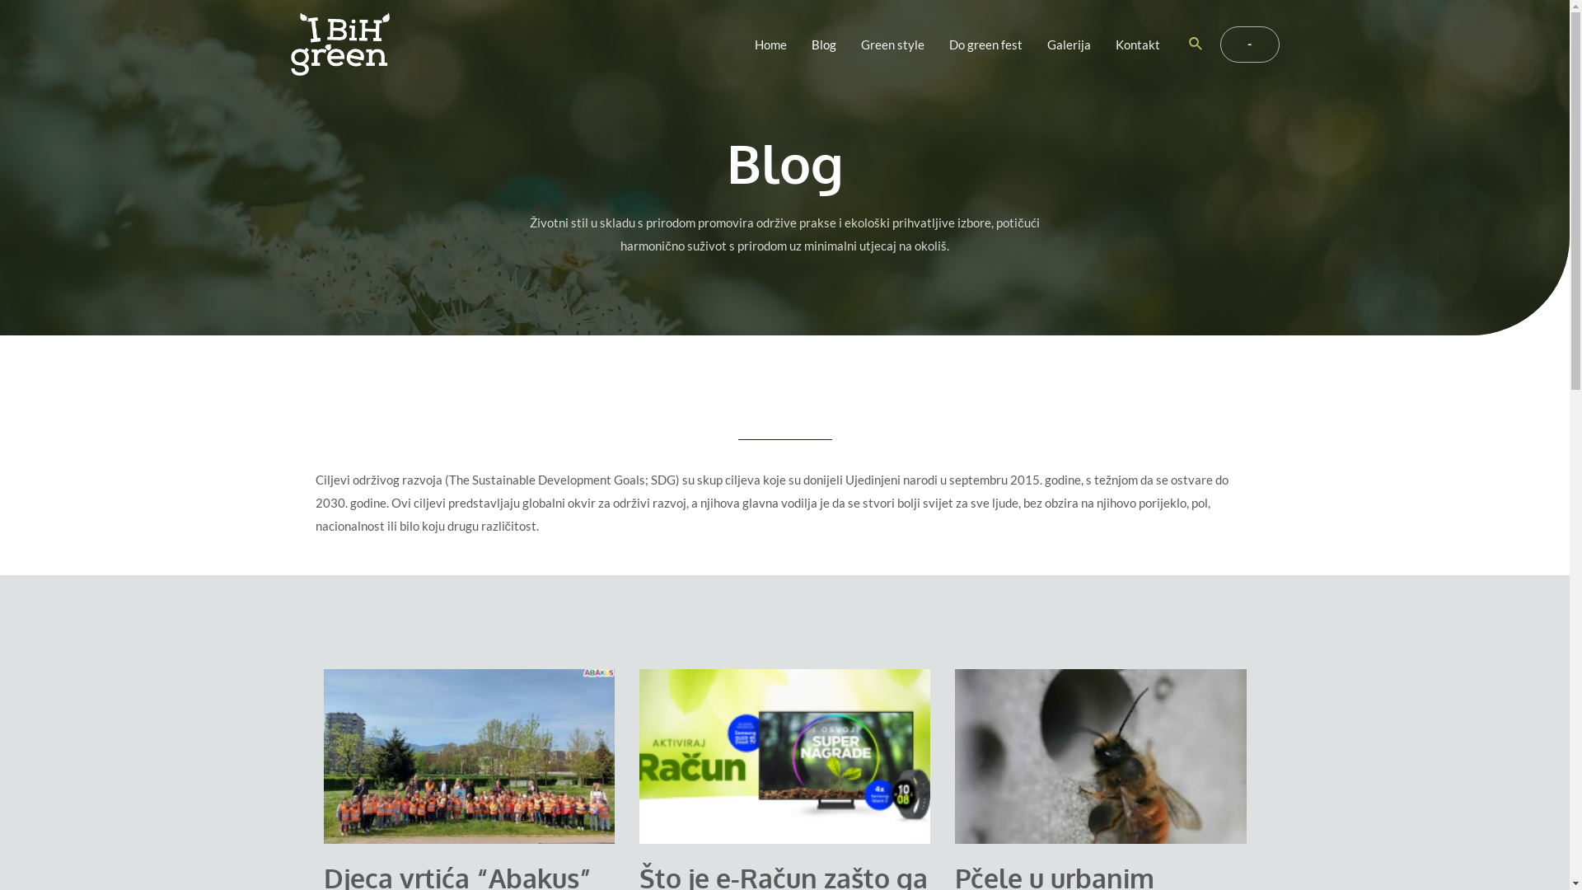  Describe the element at coordinates (1138, 44) in the screenshot. I see `Kontakt` at that location.